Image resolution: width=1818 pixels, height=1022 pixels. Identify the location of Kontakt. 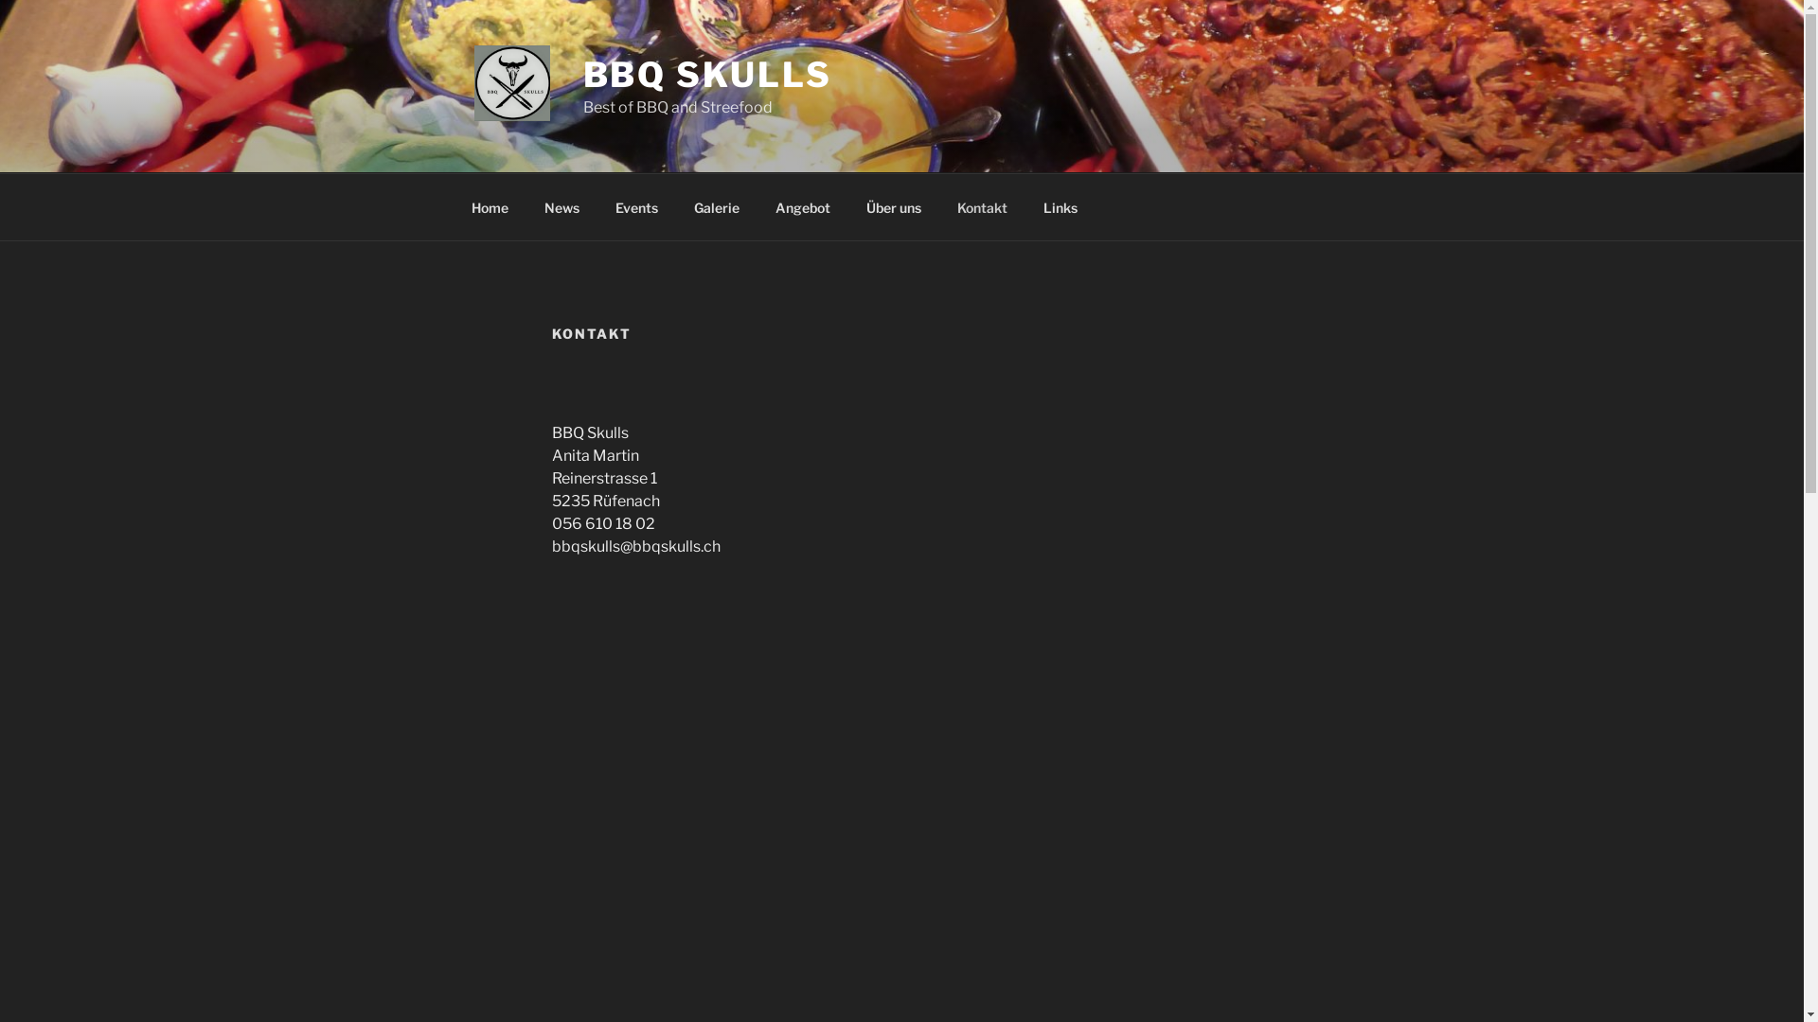
(983, 206).